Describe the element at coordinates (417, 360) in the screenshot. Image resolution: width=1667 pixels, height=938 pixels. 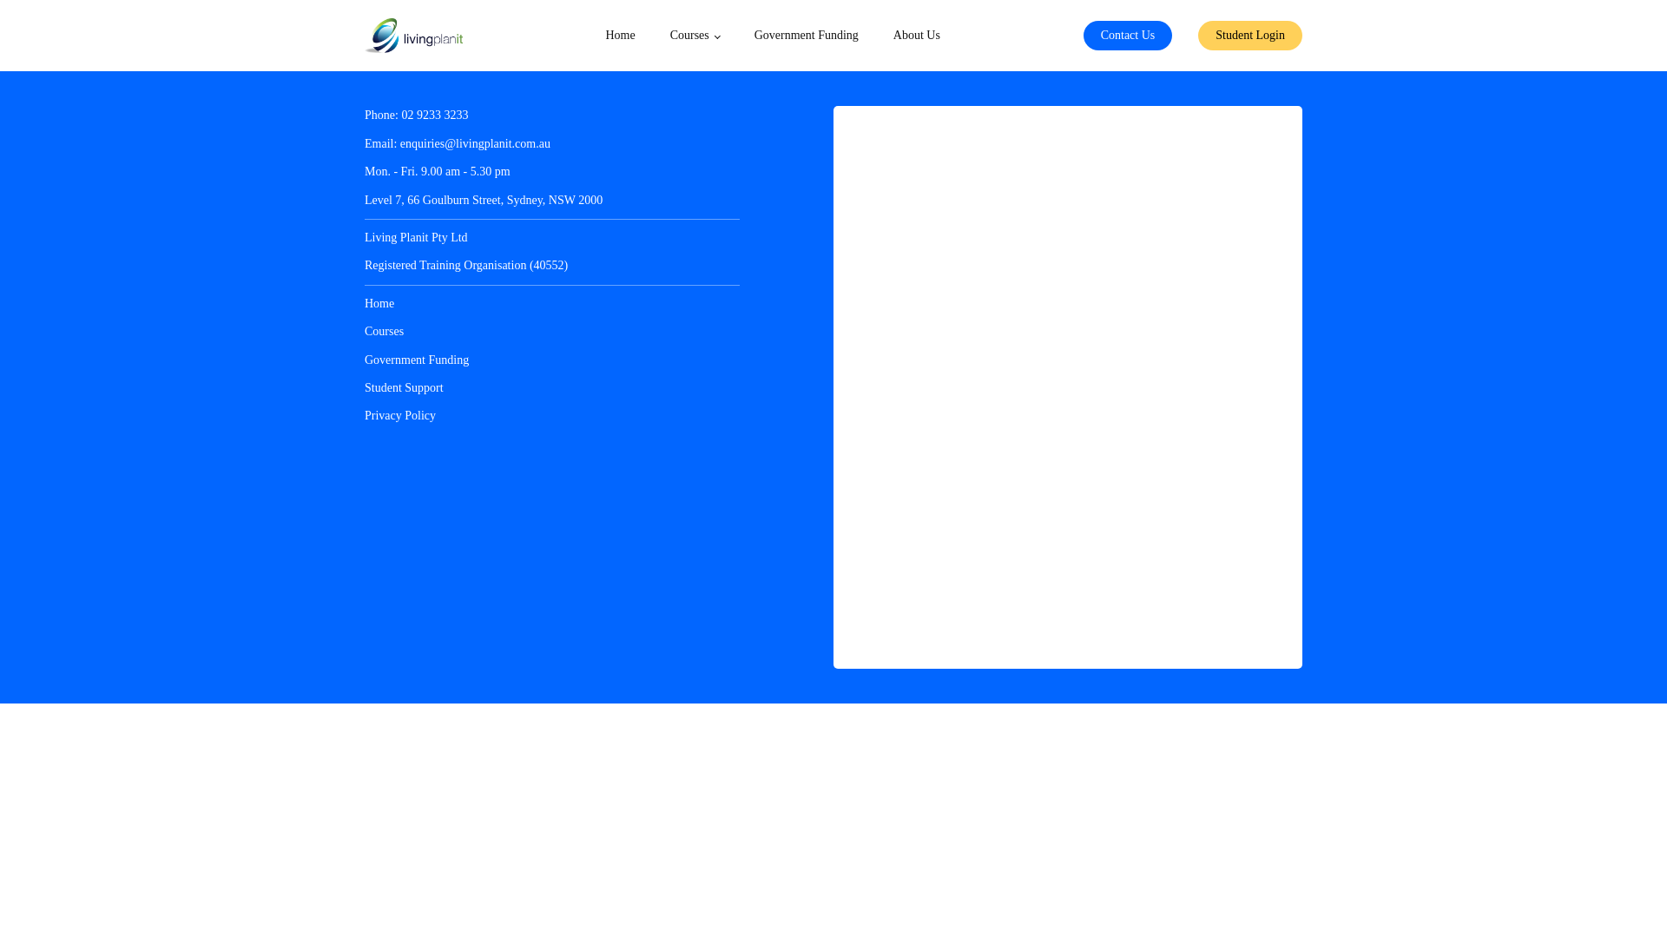
I see `Government Funding` at that location.